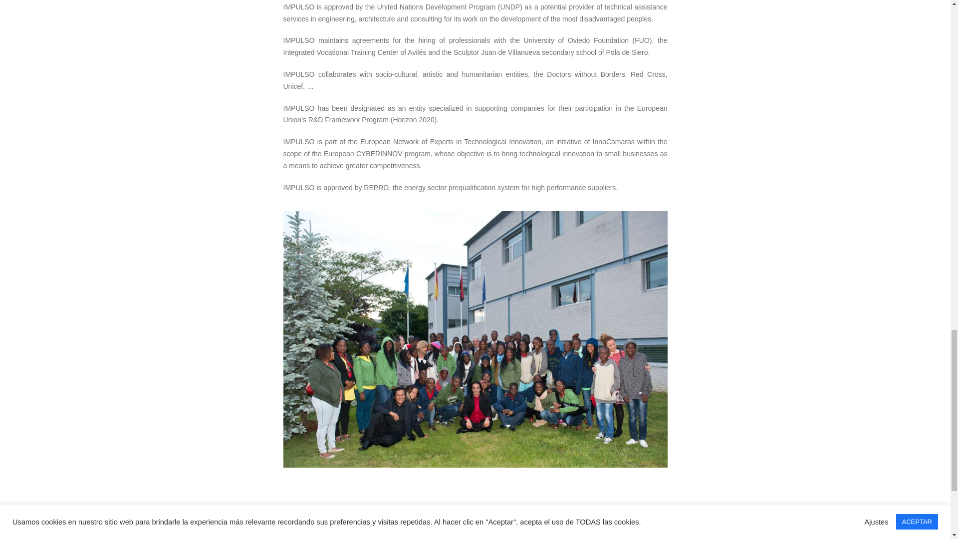 The image size is (958, 539). I want to click on Legal notice, so click(277, 519).